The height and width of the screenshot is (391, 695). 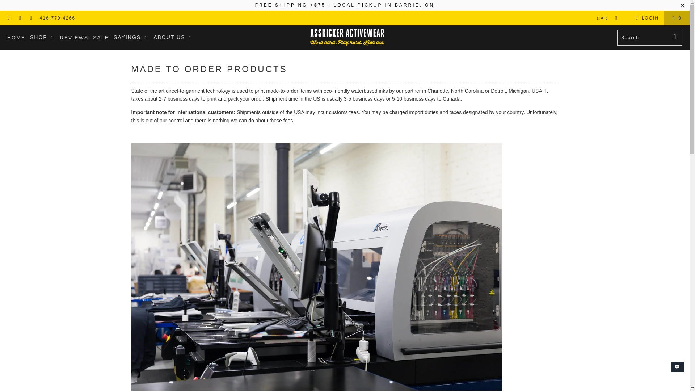 I want to click on My Account , so click(x=646, y=18).